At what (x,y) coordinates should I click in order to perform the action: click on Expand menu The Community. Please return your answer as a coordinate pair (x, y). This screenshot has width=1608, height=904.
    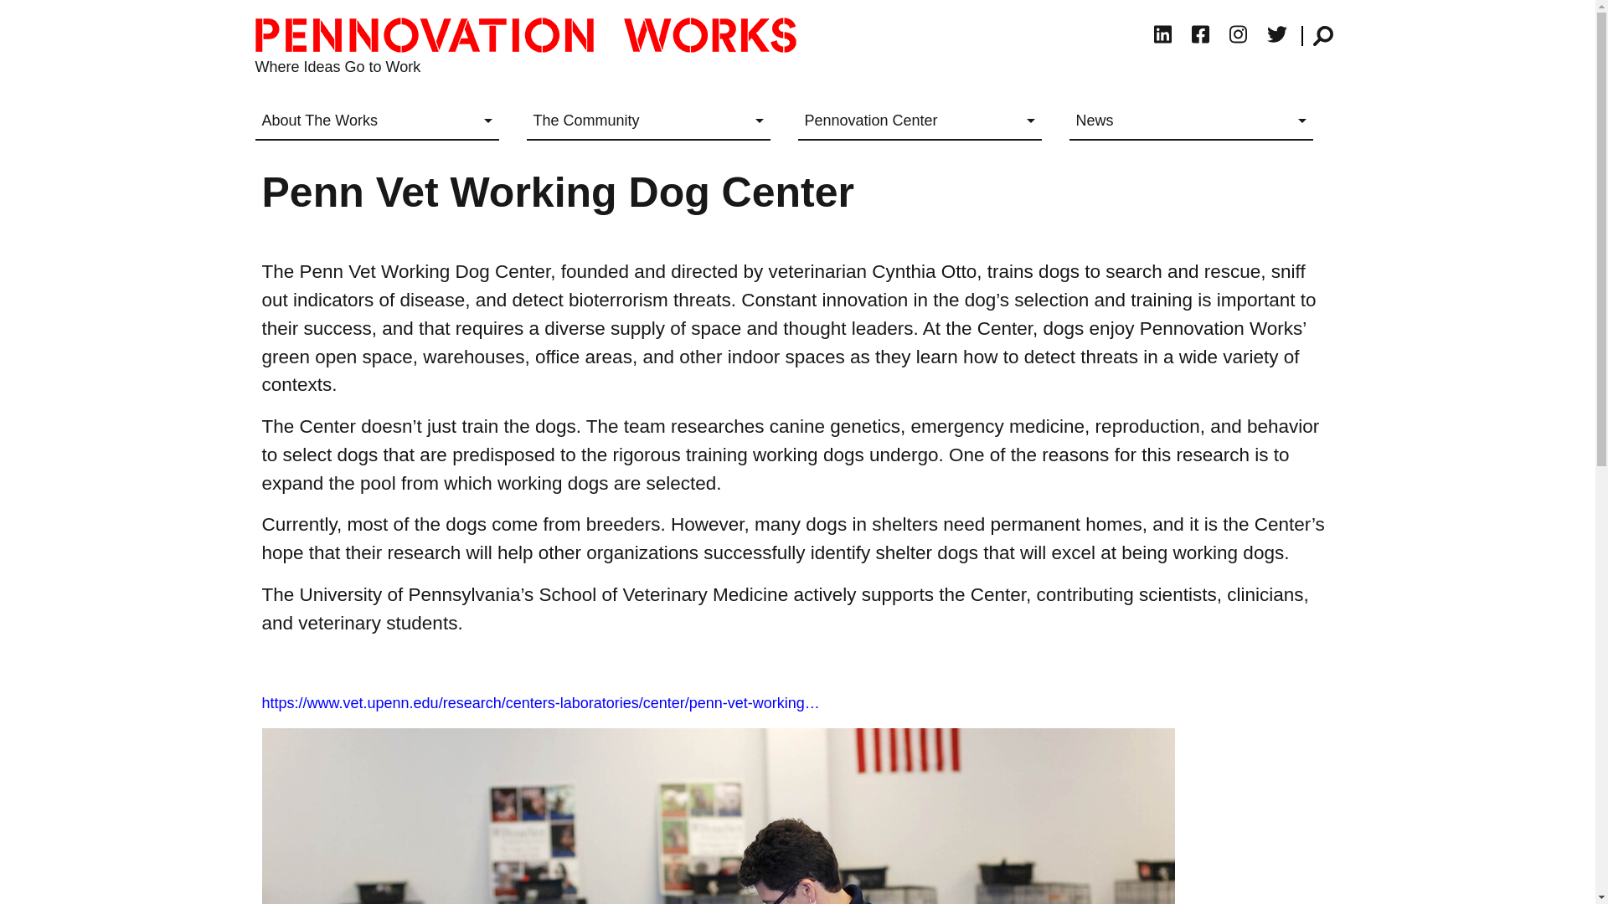
    Looking at the image, I should click on (647, 122).